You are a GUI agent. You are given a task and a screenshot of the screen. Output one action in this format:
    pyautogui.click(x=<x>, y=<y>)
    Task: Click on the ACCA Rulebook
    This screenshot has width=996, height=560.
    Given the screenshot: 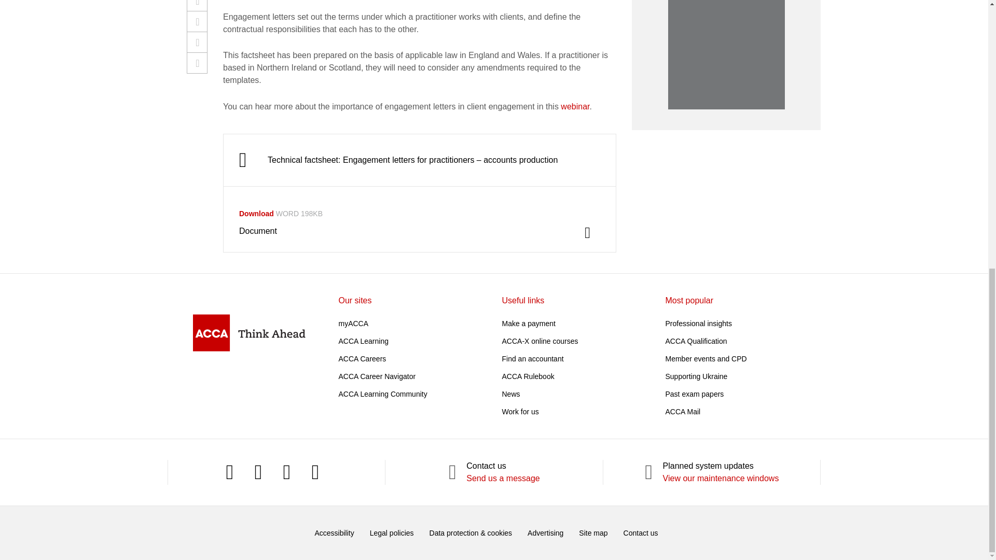 What is the action you would take?
    pyautogui.click(x=528, y=376)
    